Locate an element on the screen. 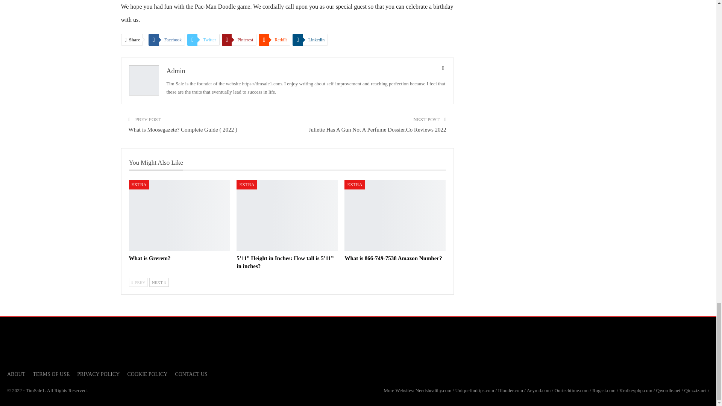 The image size is (722, 406). What is Grerem? is located at coordinates (179, 215).